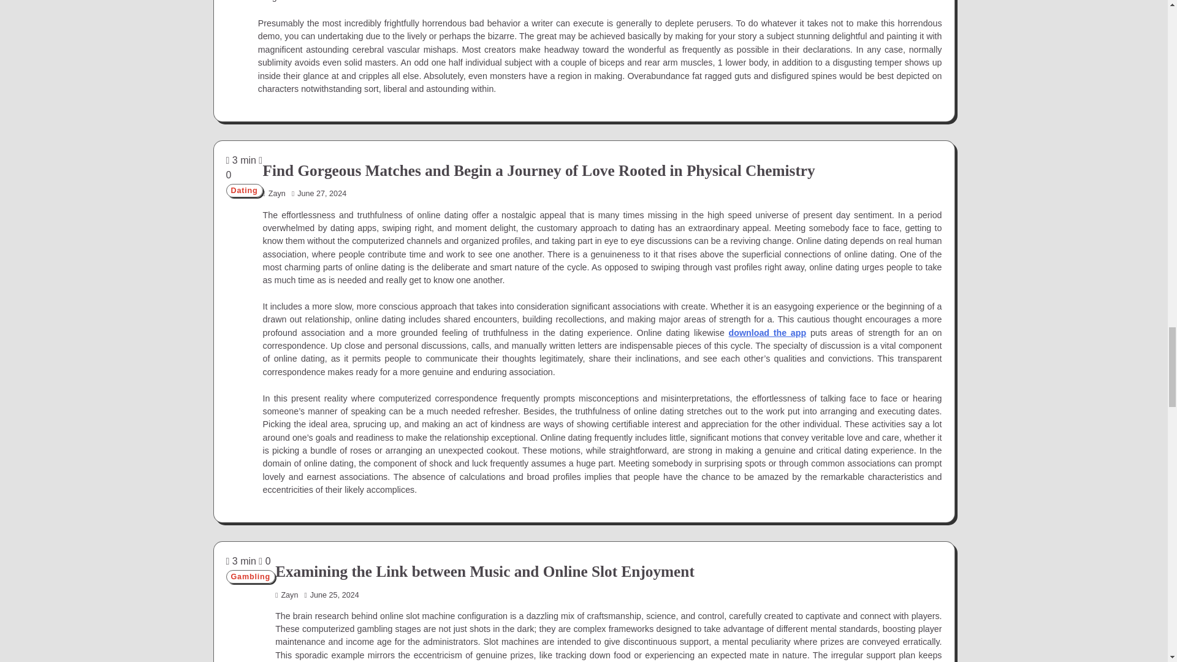 This screenshot has height=662, width=1177. I want to click on Zayn, so click(274, 193).